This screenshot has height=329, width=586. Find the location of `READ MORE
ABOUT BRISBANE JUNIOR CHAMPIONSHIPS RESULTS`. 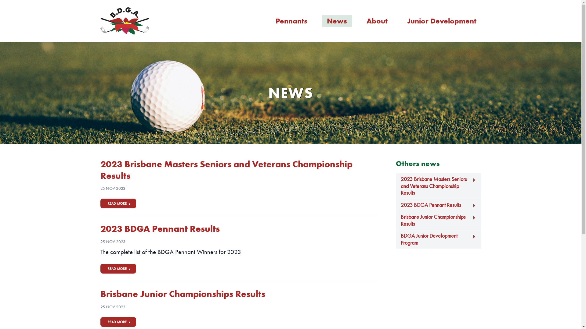

READ MORE
ABOUT BRISBANE JUNIOR CHAMPIONSHIPS RESULTS is located at coordinates (118, 322).